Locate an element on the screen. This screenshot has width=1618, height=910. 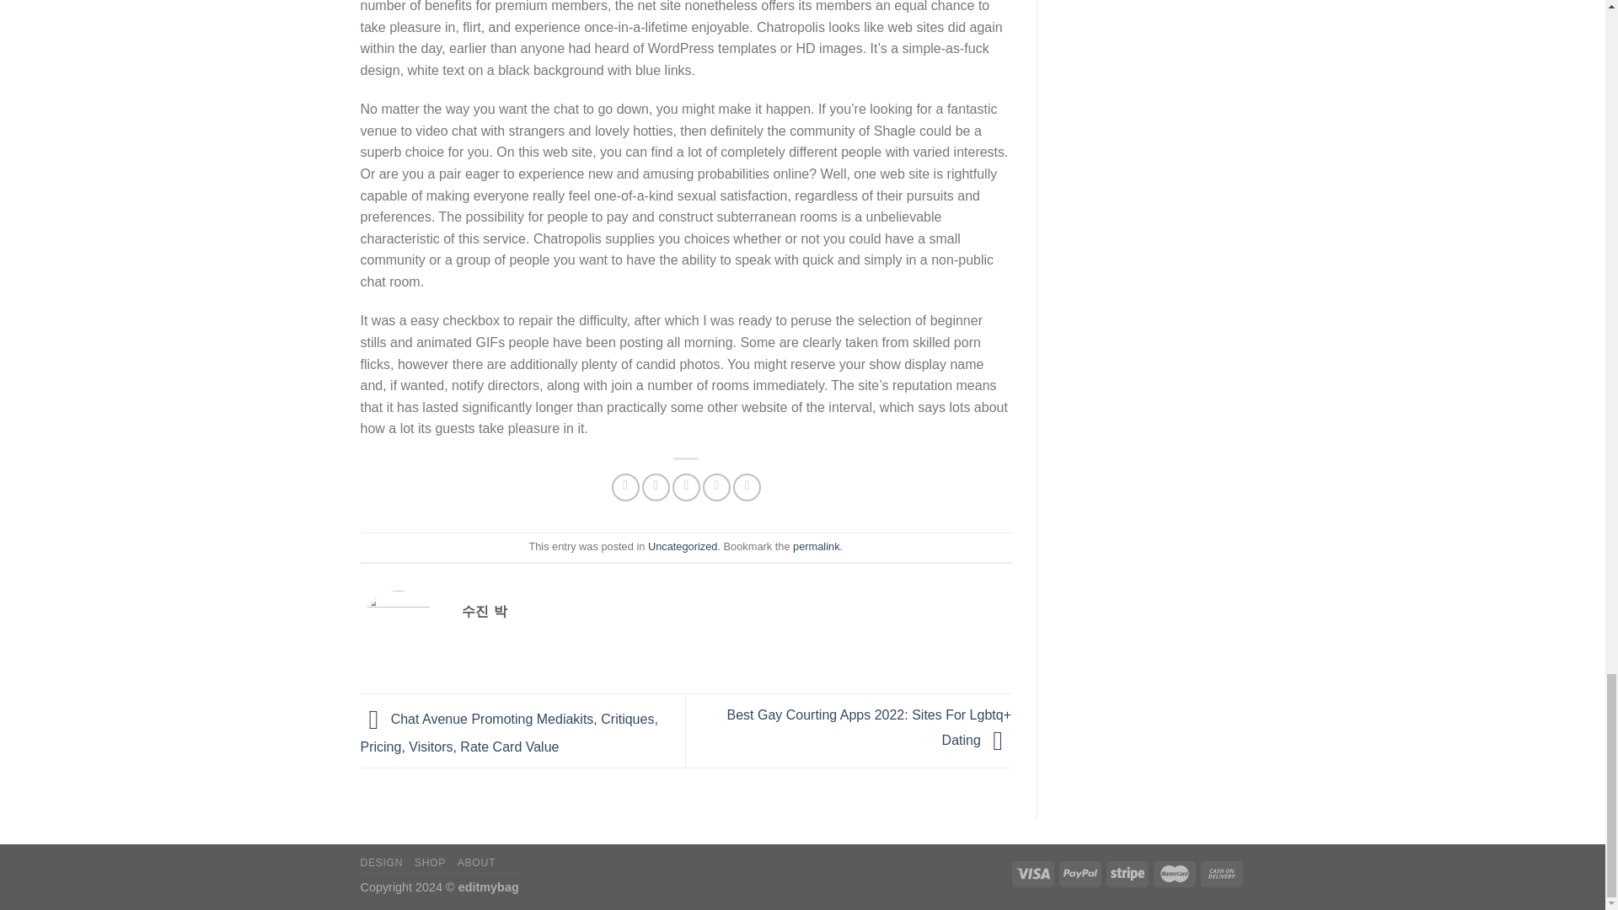
permalink is located at coordinates (816, 546).